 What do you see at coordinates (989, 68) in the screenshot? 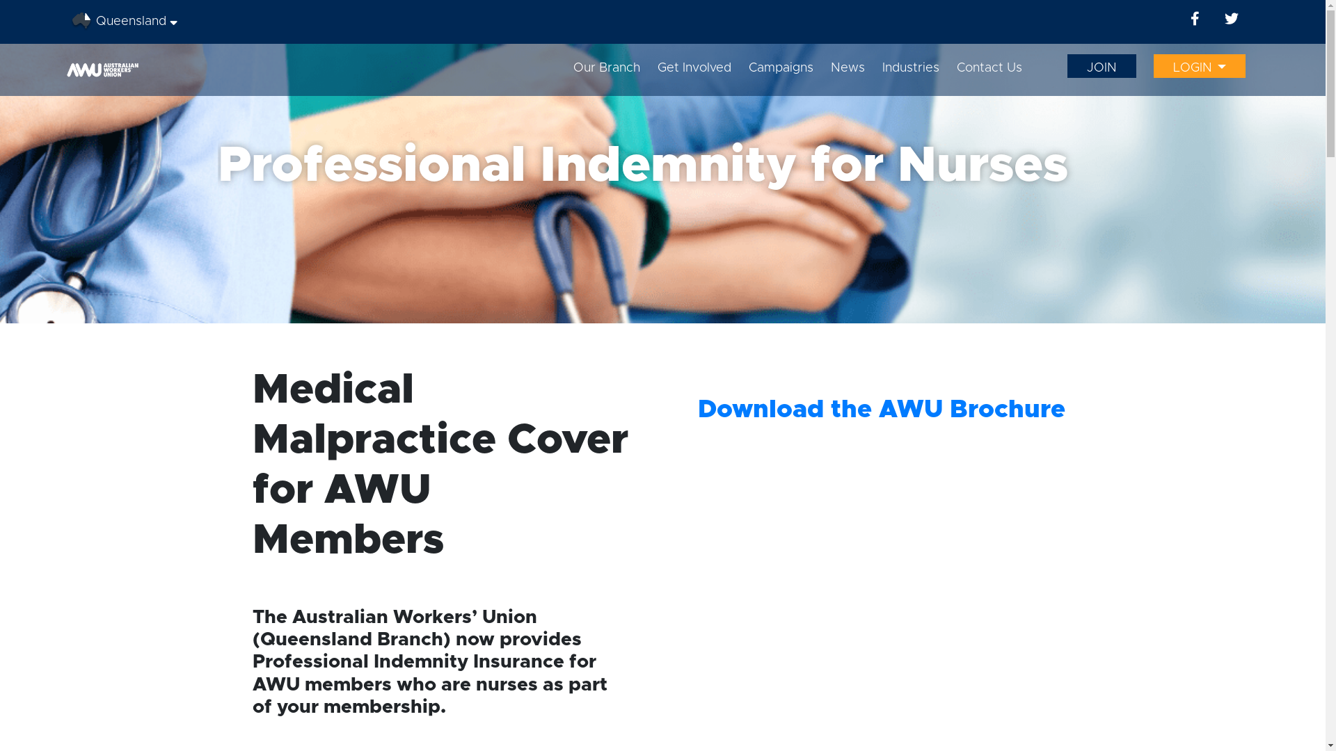
I see `Contact Us` at bounding box center [989, 68].